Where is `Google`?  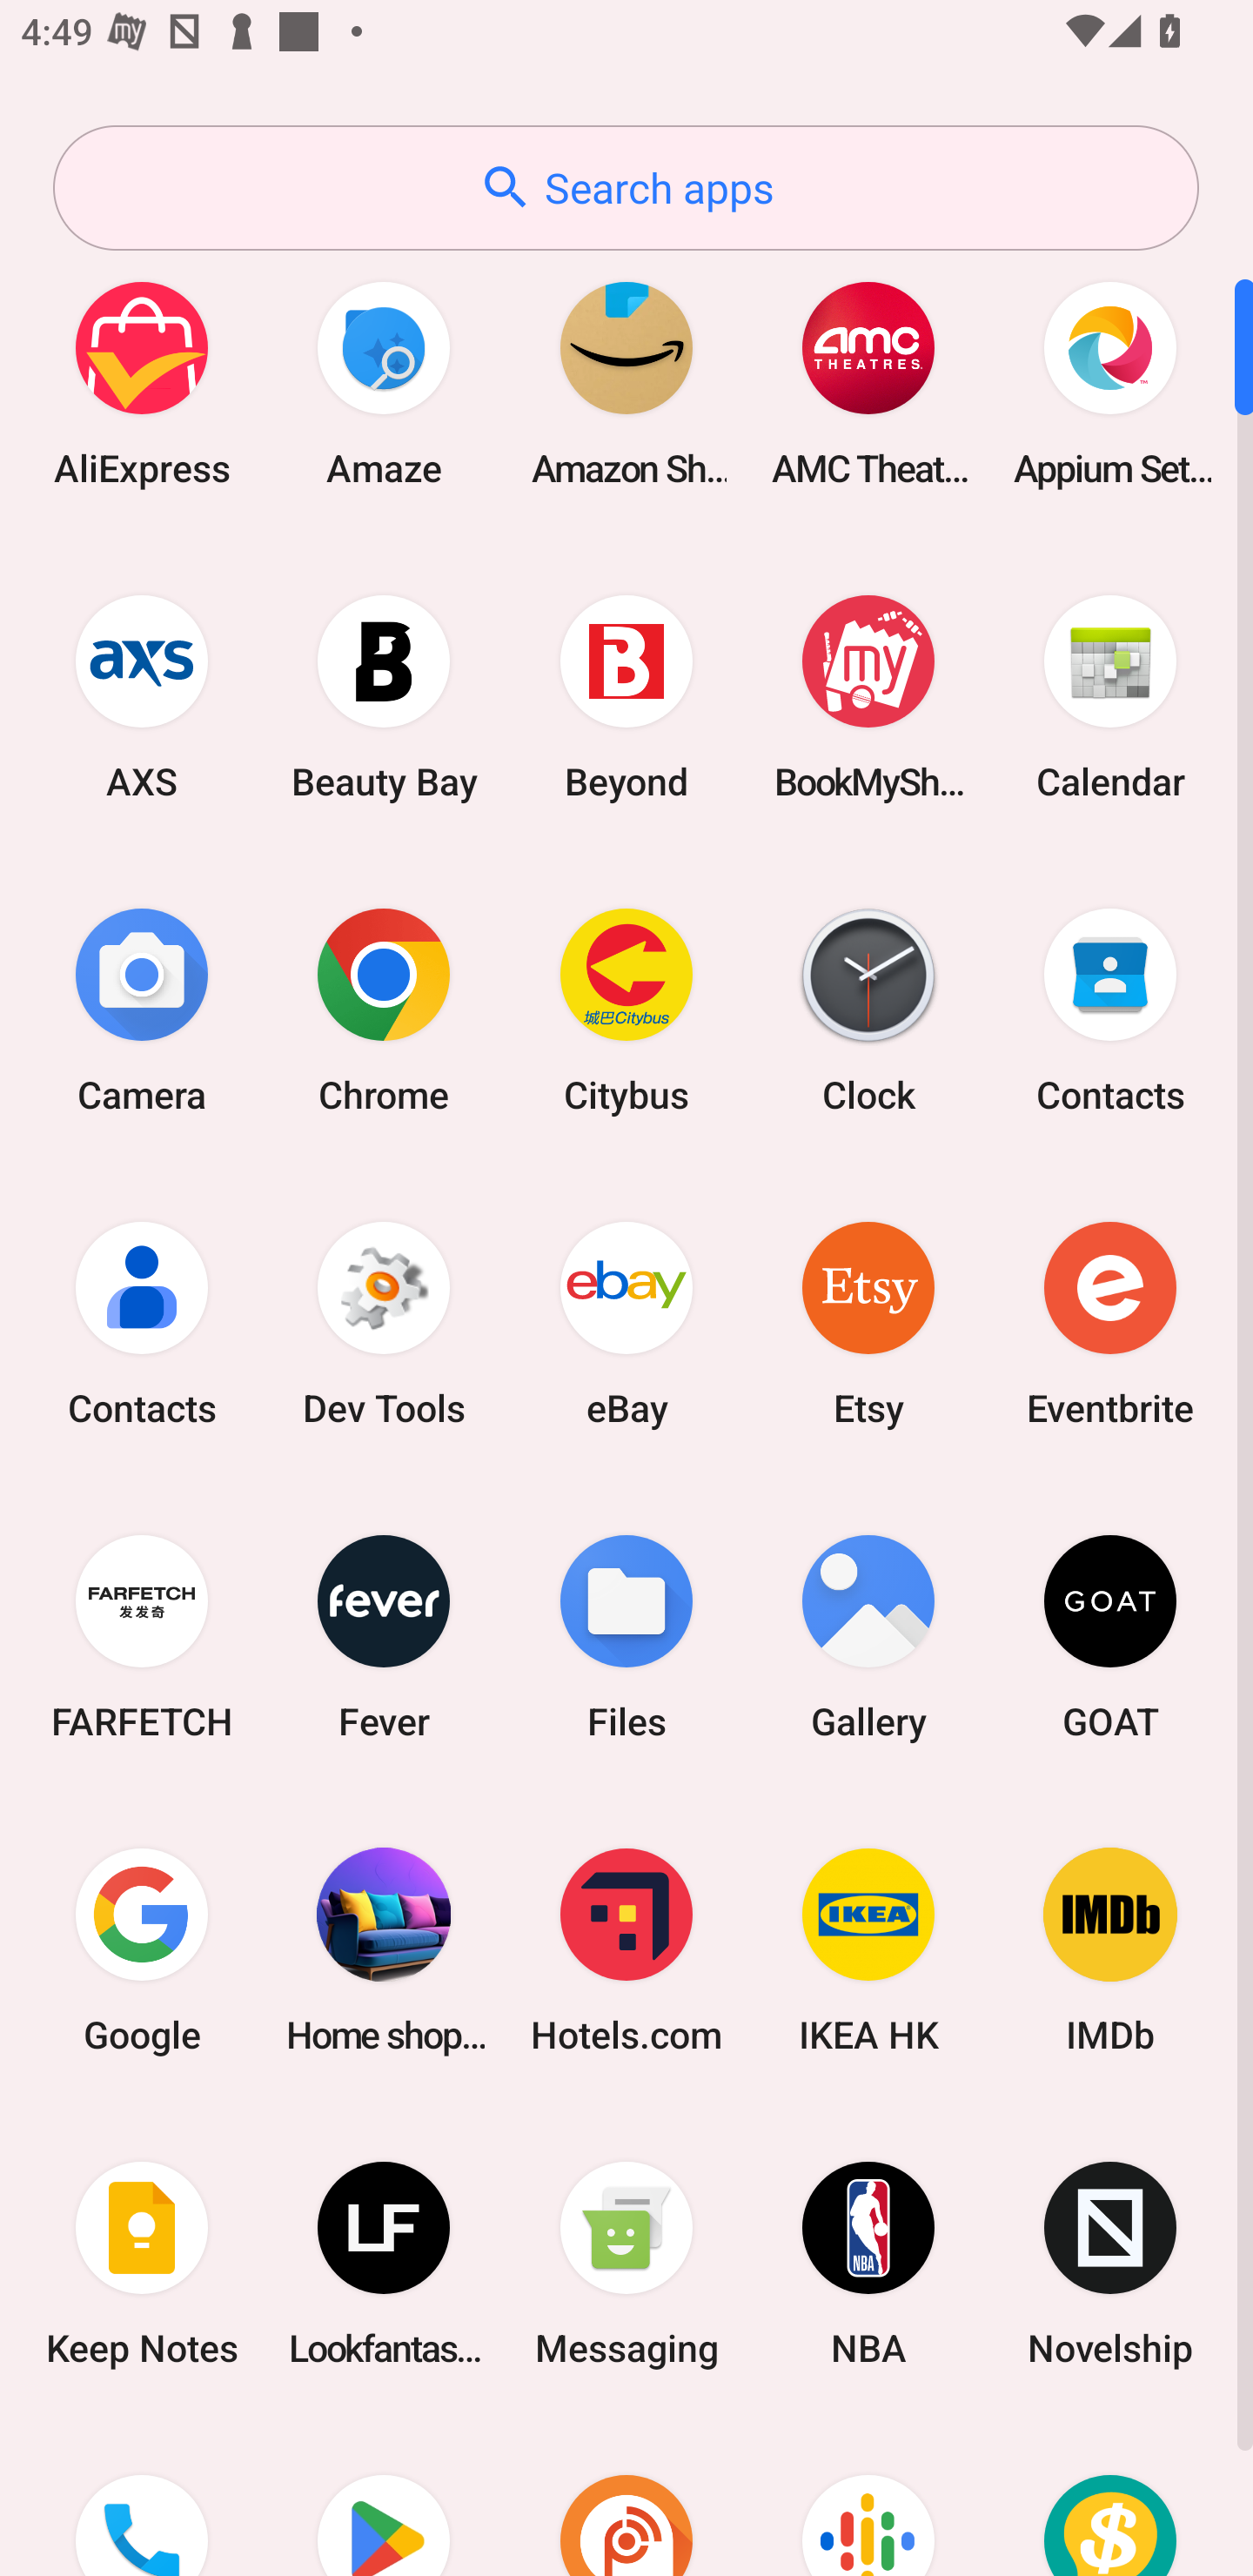 Google is located at coordinates (142, 1949).